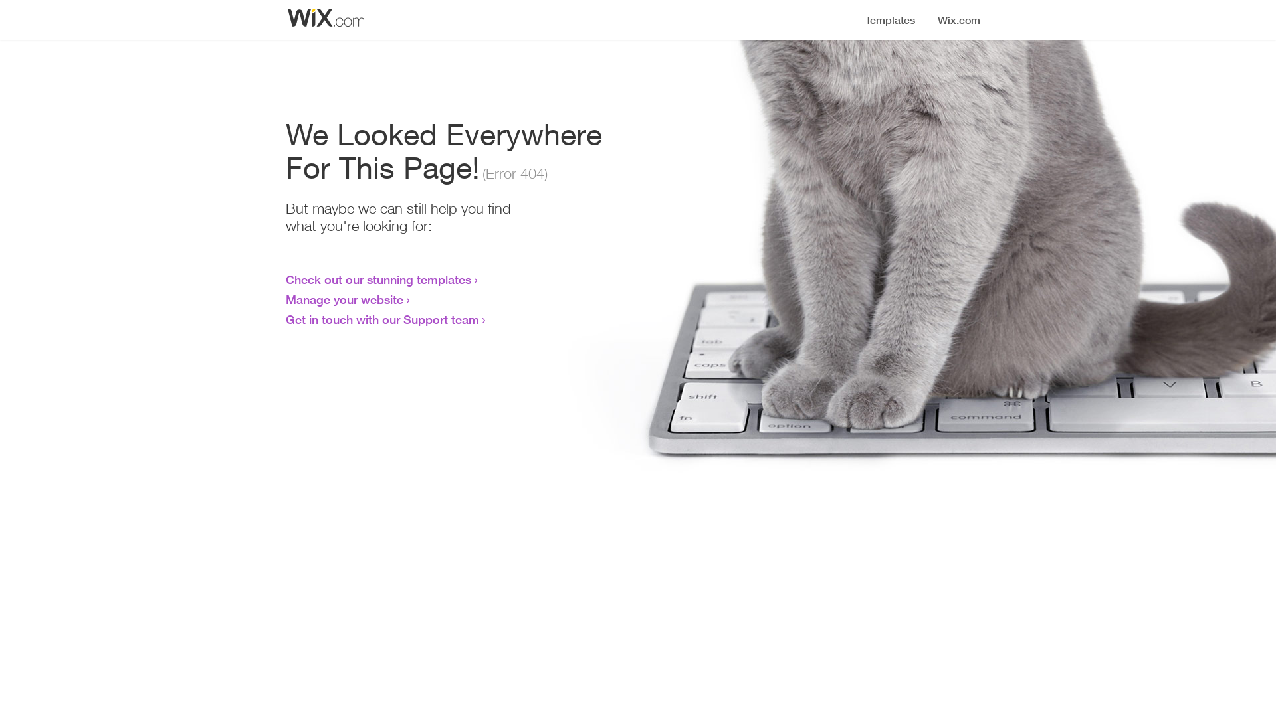 This screenshot has height=717, width=1276. I want to click on Manage your website, so click(344, 299).